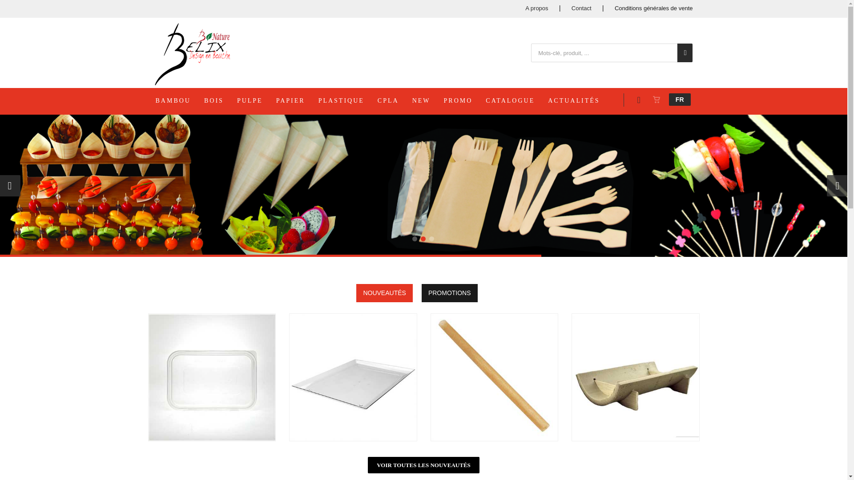  What do you see at coordinates (394, 100) in the screenshot?
I see `CPLA` at bounding box center [394, 100].